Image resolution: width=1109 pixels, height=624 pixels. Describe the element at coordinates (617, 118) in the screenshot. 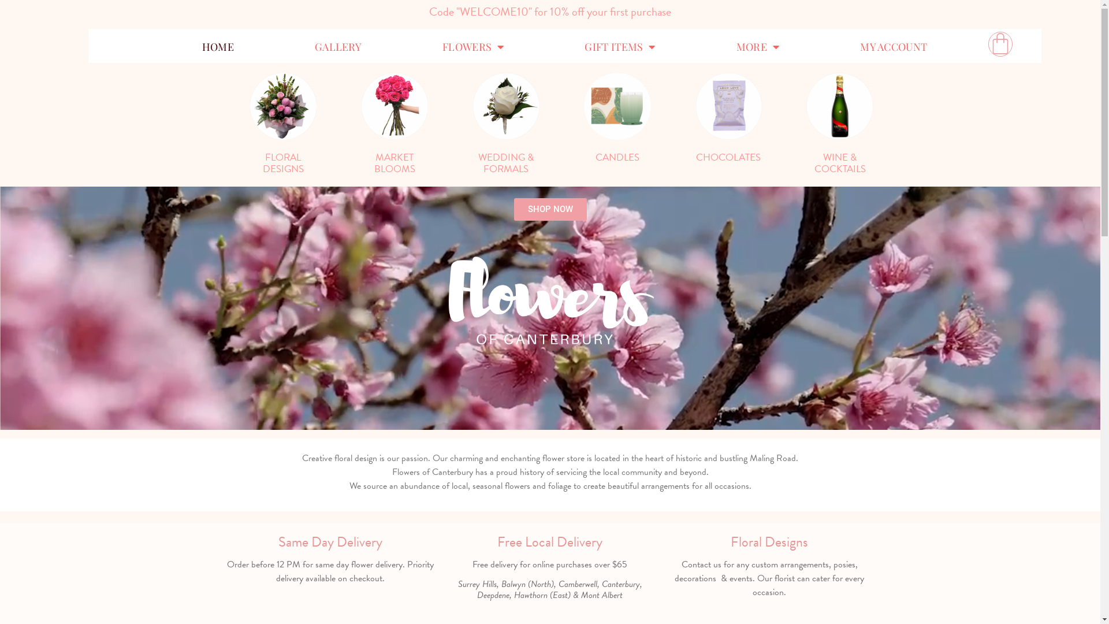

I see `CANDLES` at that location.